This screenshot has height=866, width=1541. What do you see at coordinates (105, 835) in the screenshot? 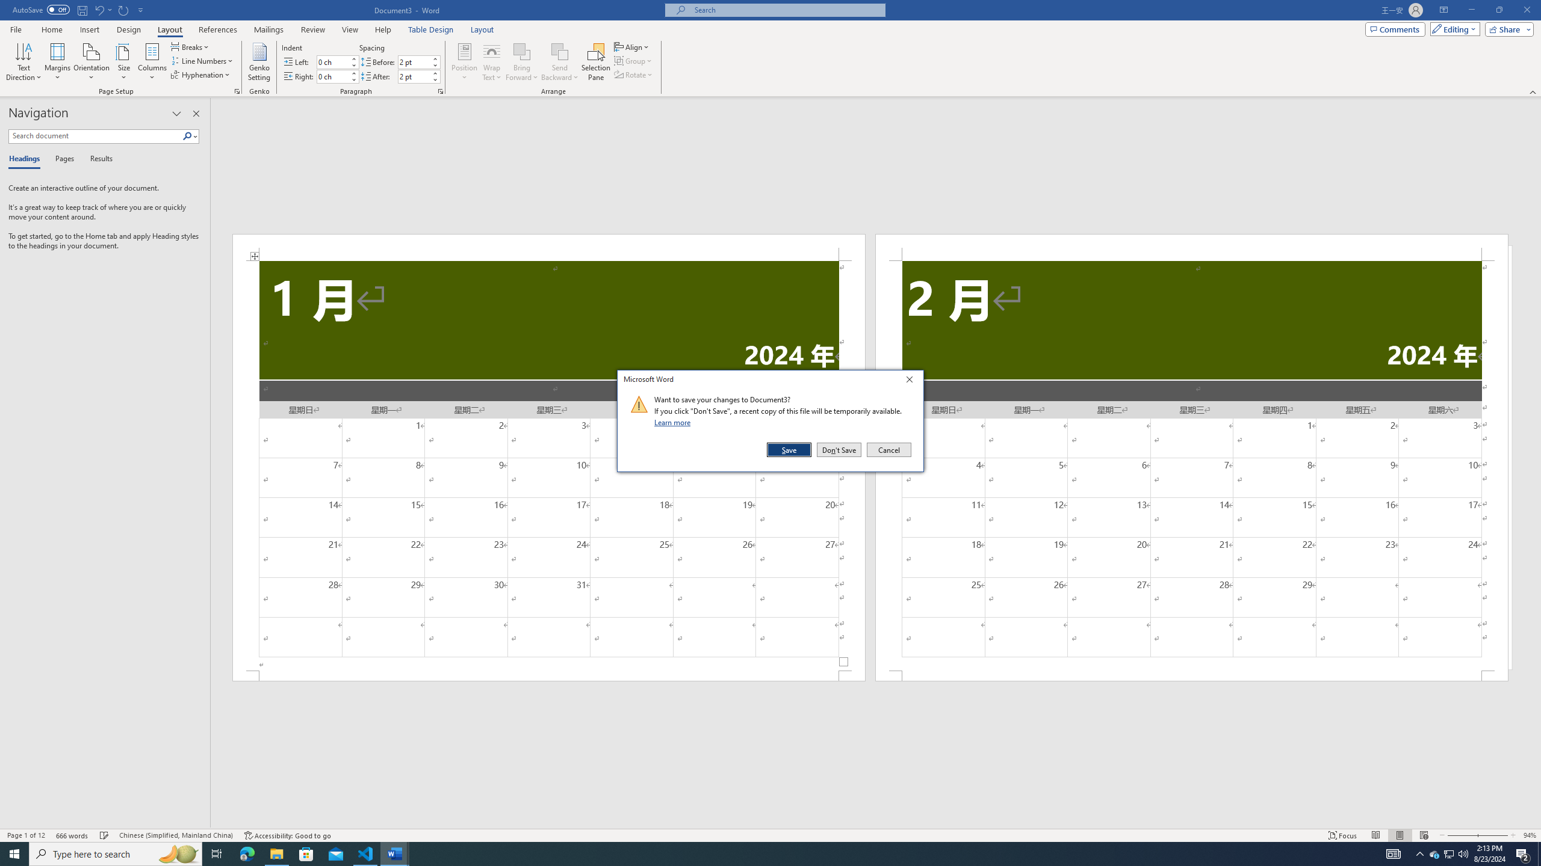
I see `Spelling and Grammar Check Checking` at bounding box center [105, 835].